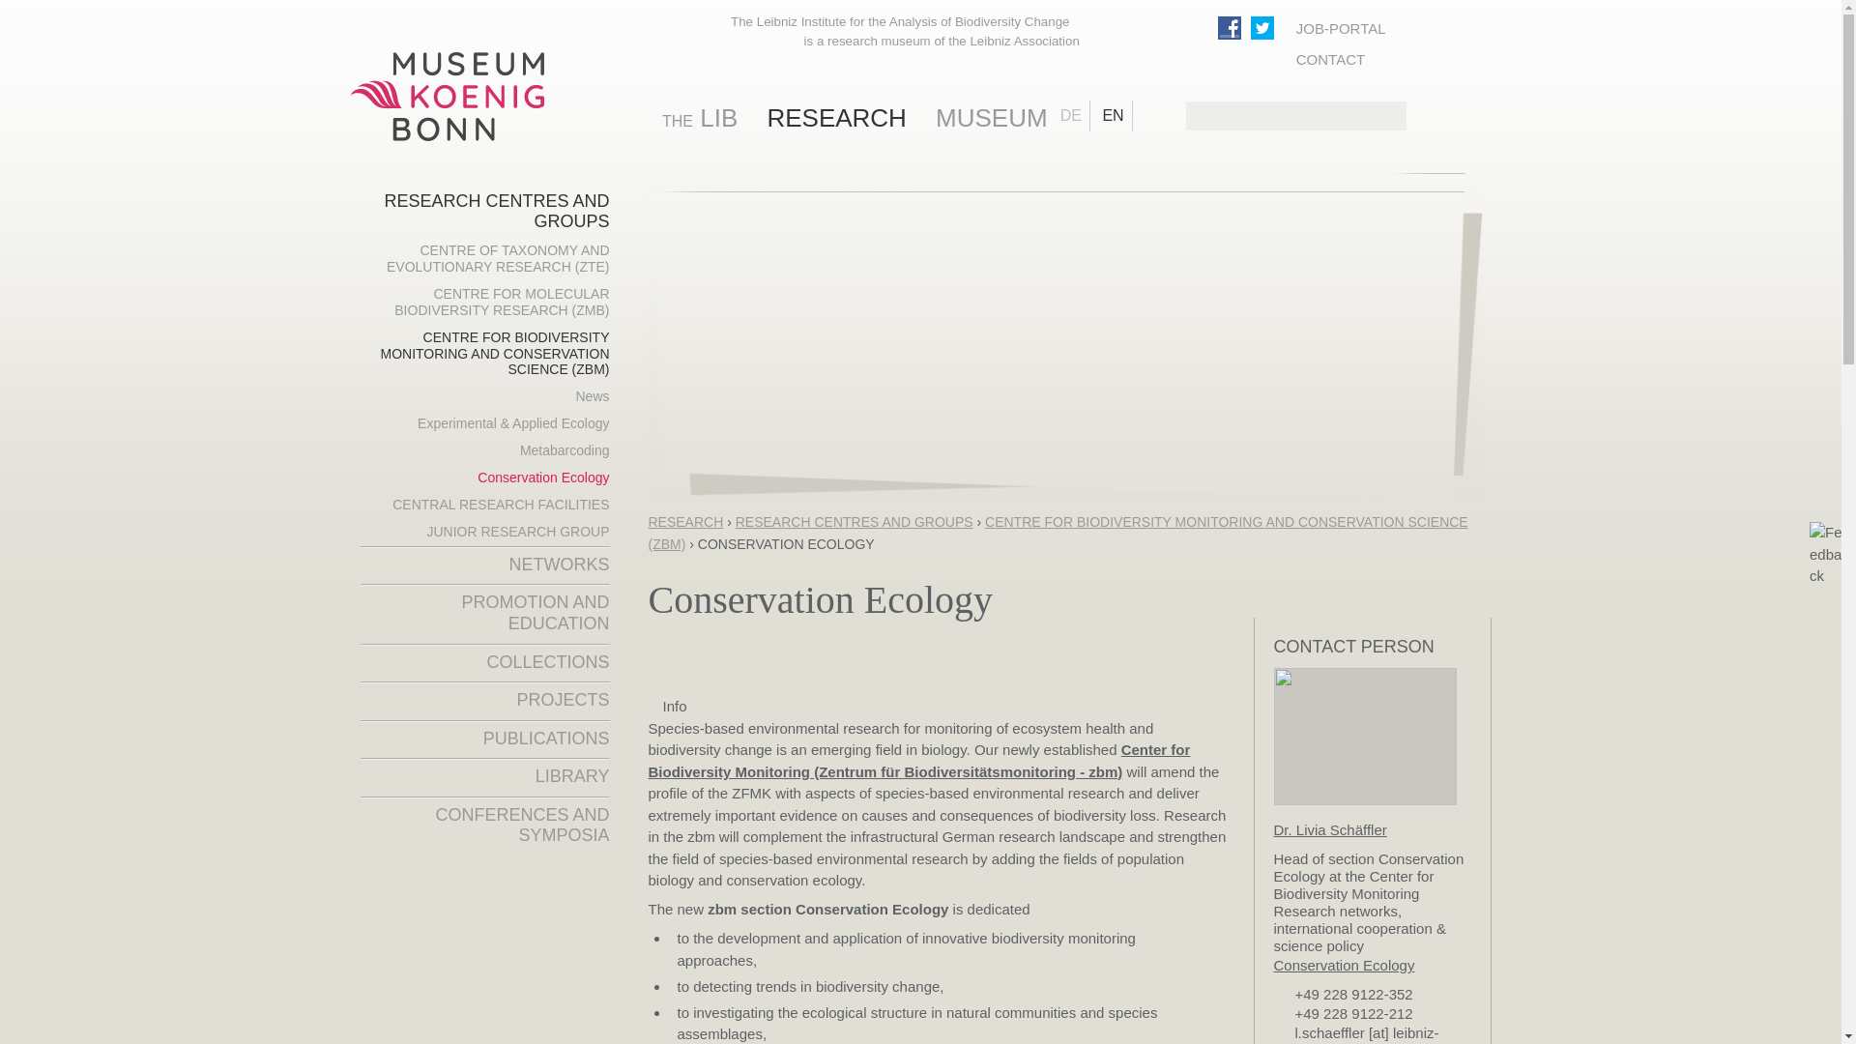  What do you see at coordinates (1341, 28) in the screenshot?
I see `JOB-PORTAL` at bounding box center [1341, 28].